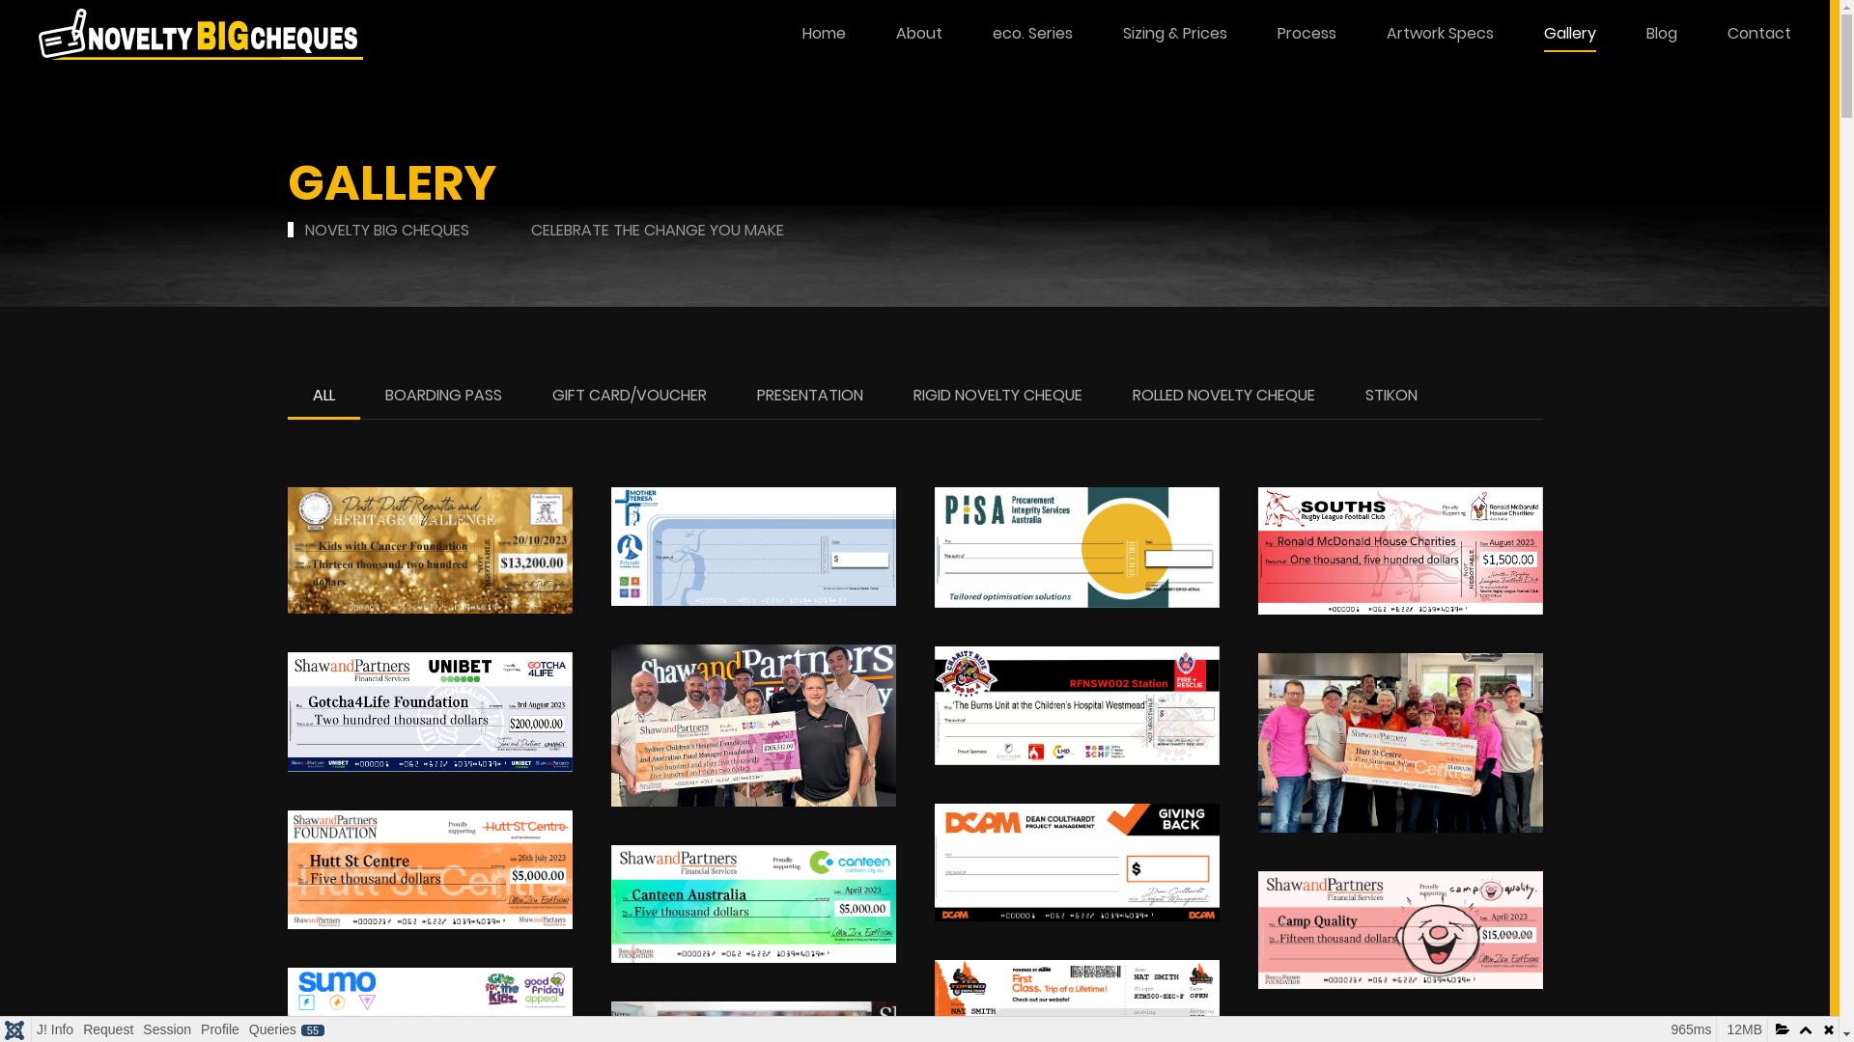  I want to click on Home, so click(825, 34).